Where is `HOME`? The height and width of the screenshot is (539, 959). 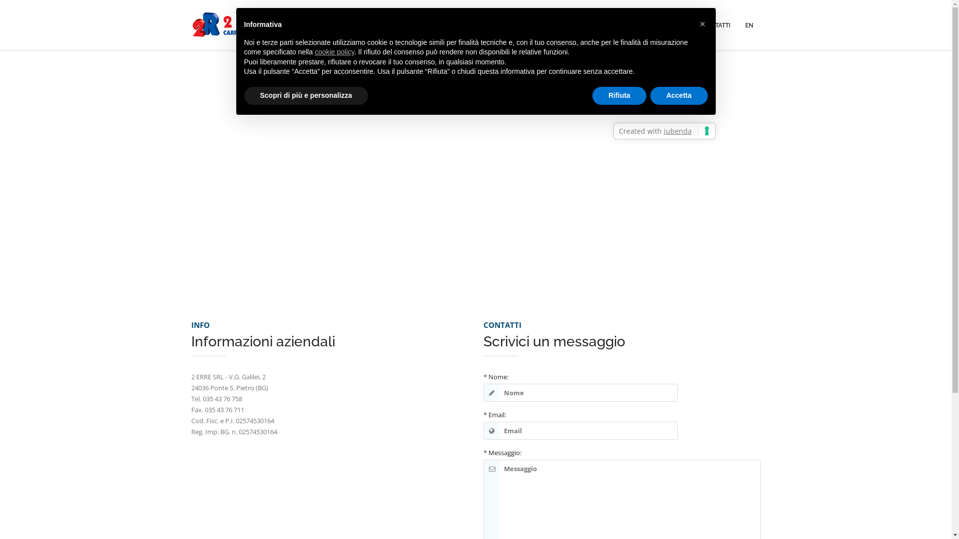 HOME is located at coordinates (562, 25).